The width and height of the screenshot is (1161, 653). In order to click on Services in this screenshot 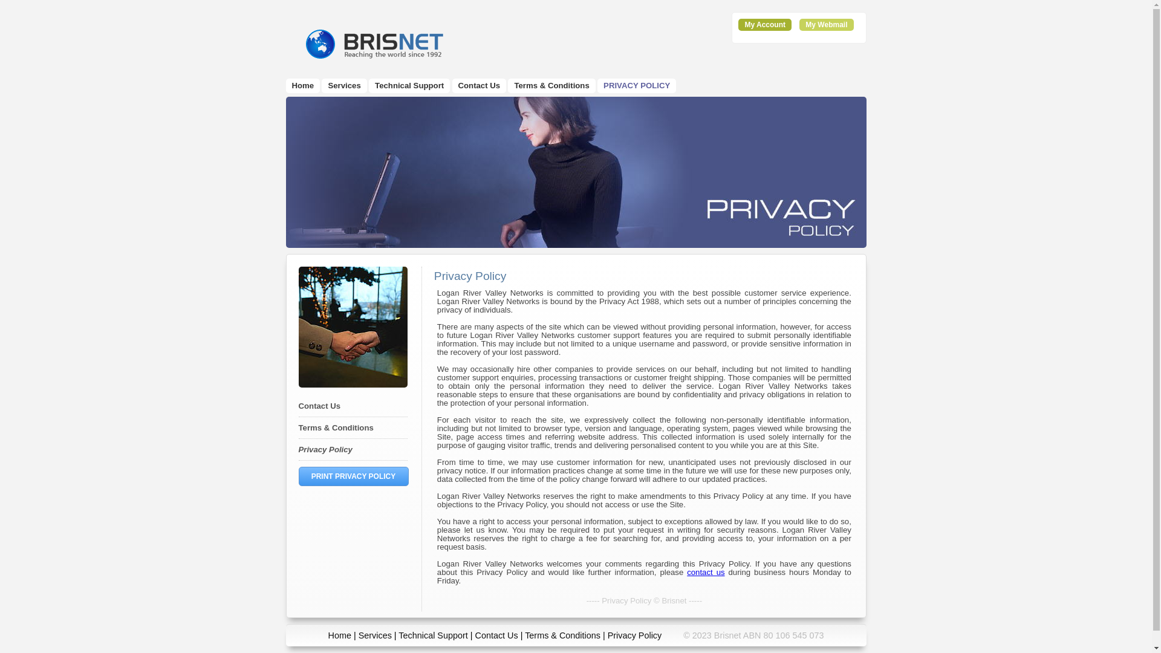, I will do `click(344, 86)`.